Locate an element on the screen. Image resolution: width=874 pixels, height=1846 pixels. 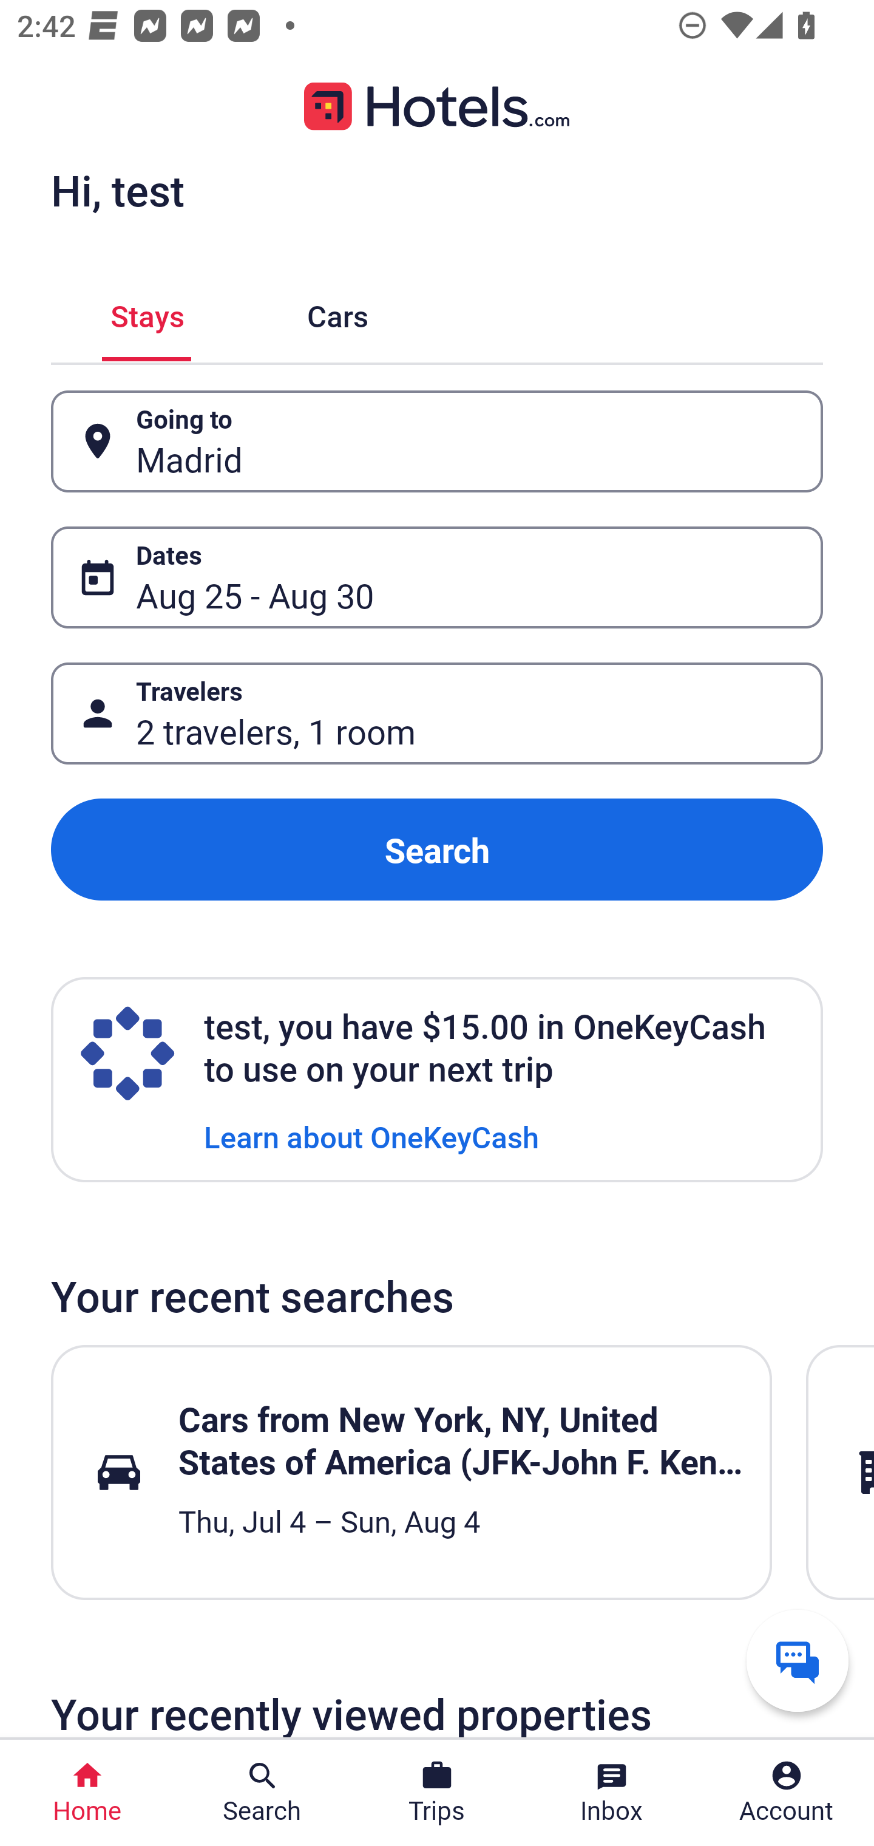
Trips Trips Button is located at coordinates (437, 1793).